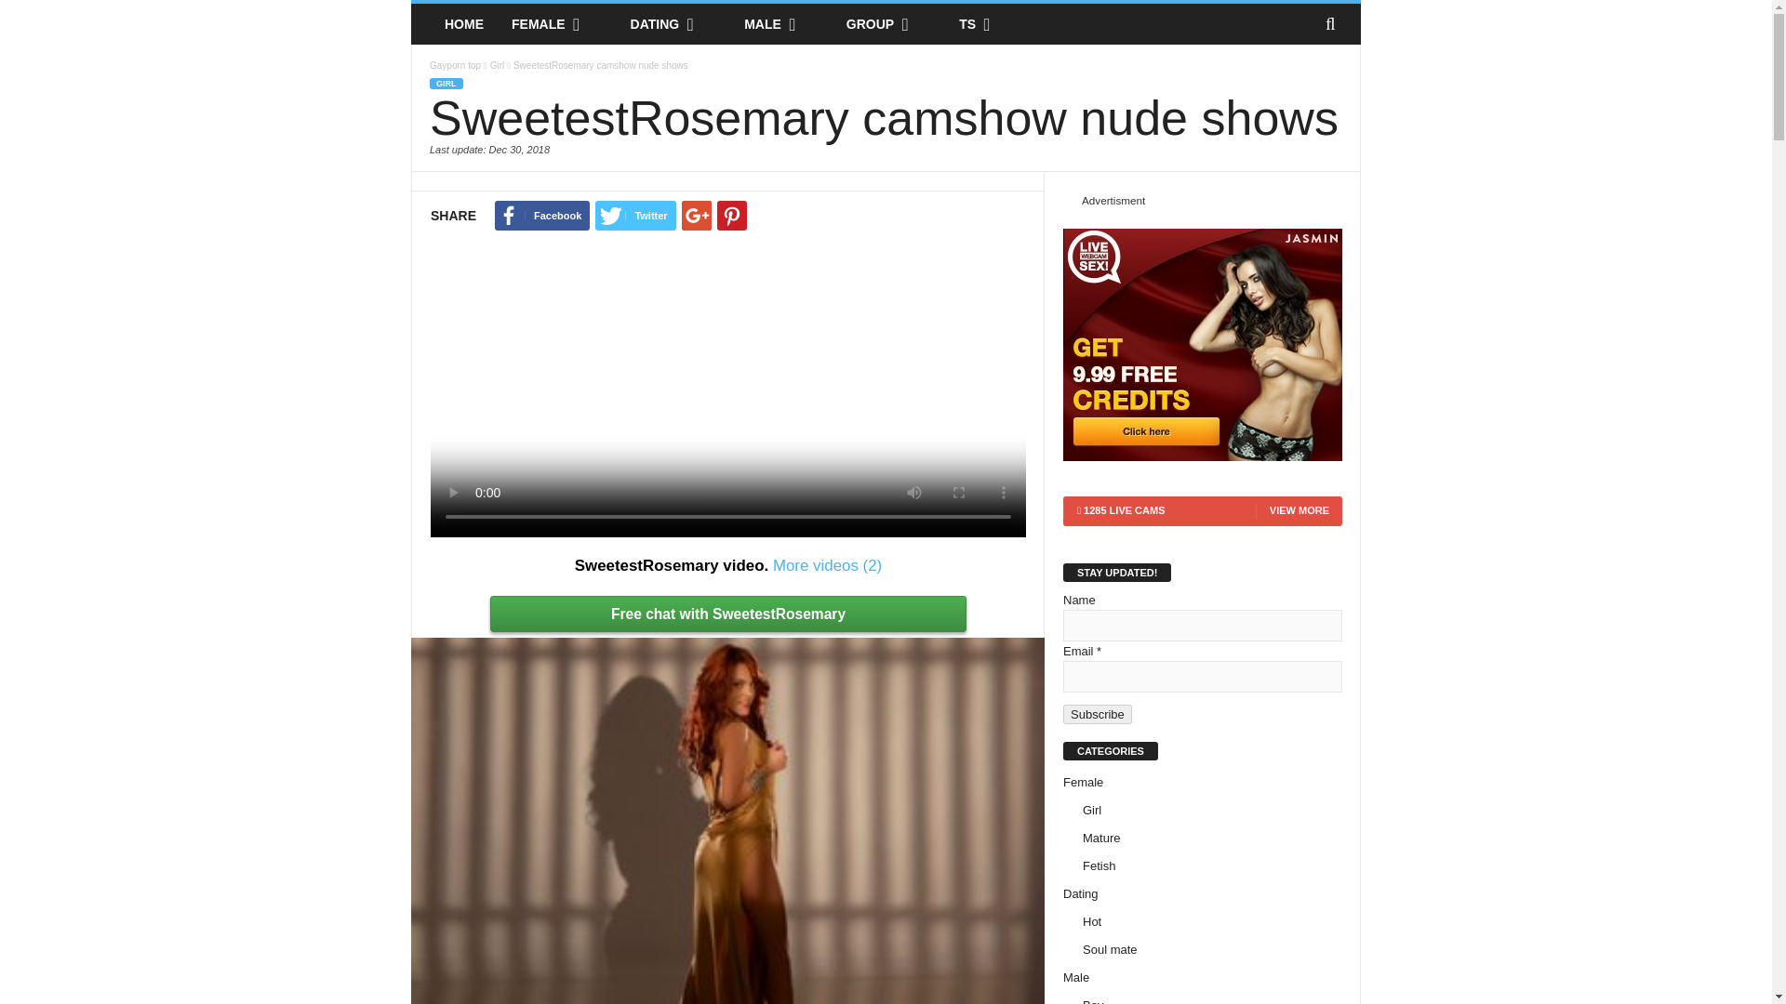 The image size is (1786, 1004). What do you see at coordinates (1098, 714) in the screenshot?
I see `Subscribe` at bounding box center [1098, 714].